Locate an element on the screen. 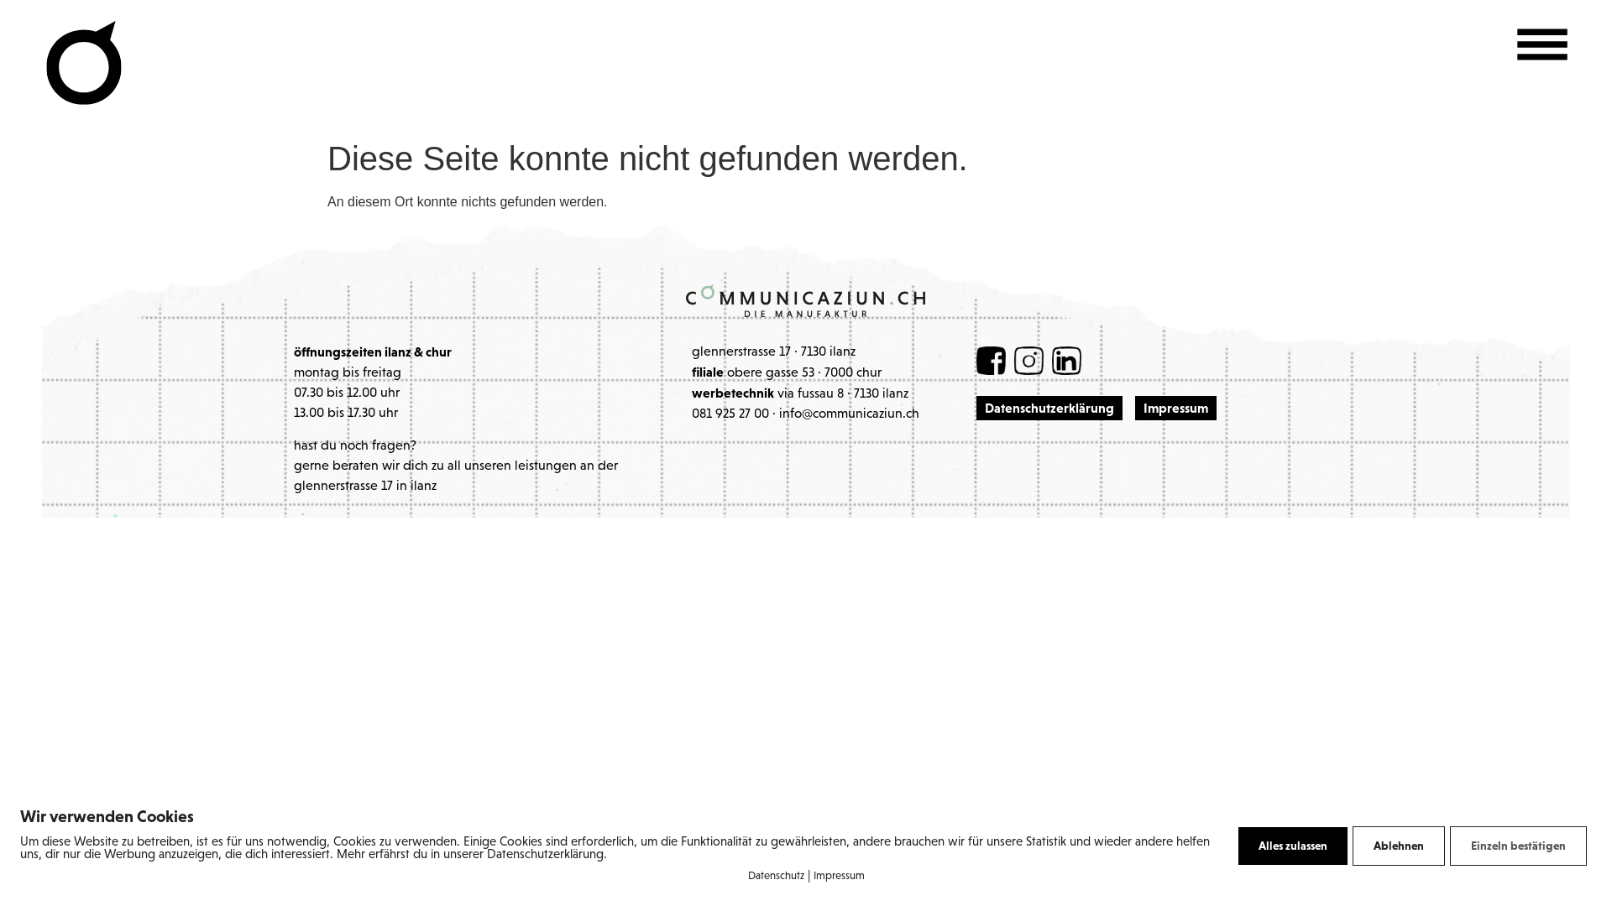  Ablehnen is located at coordinates (1399, 846).